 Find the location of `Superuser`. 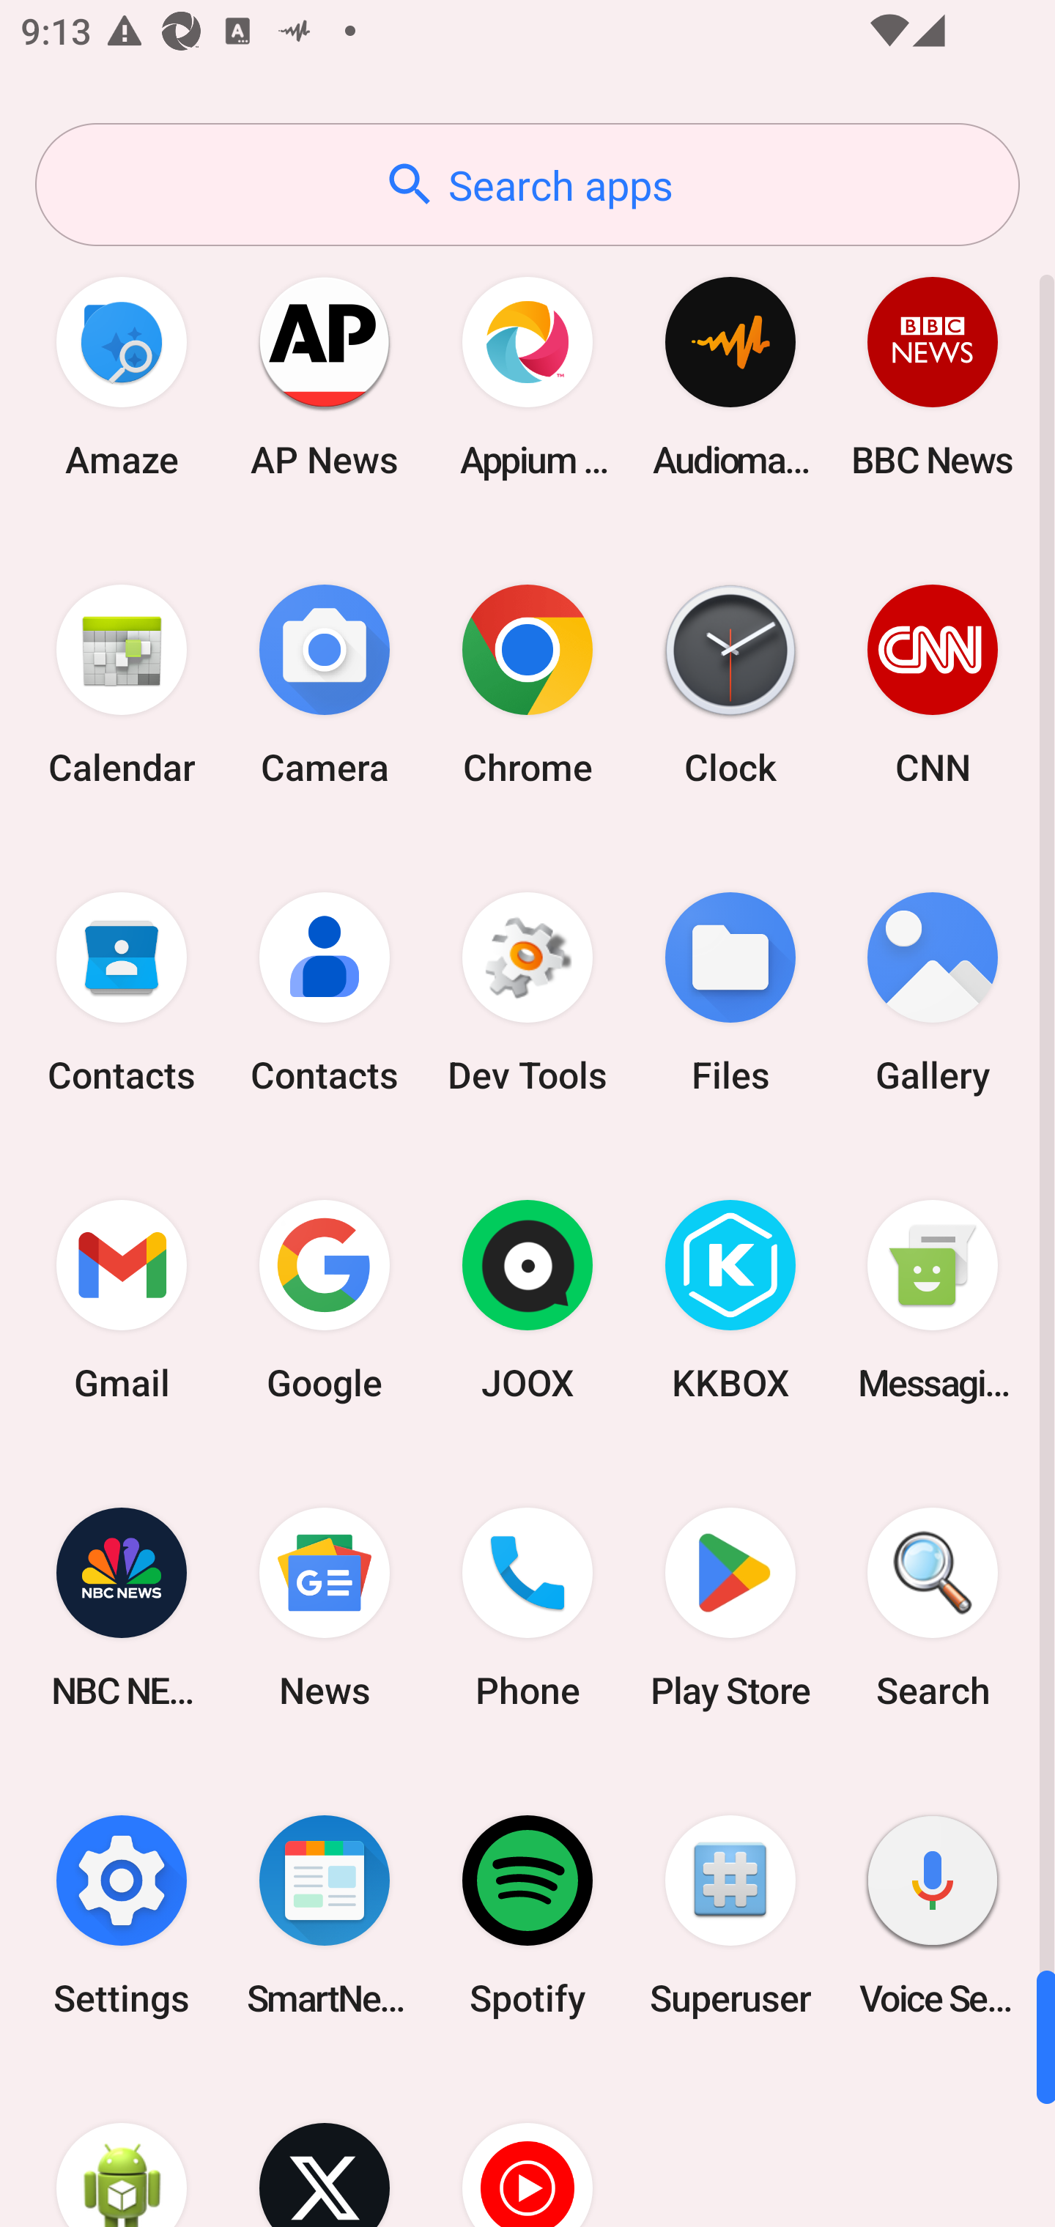

Superuser is located at coordinates (730, 1915).